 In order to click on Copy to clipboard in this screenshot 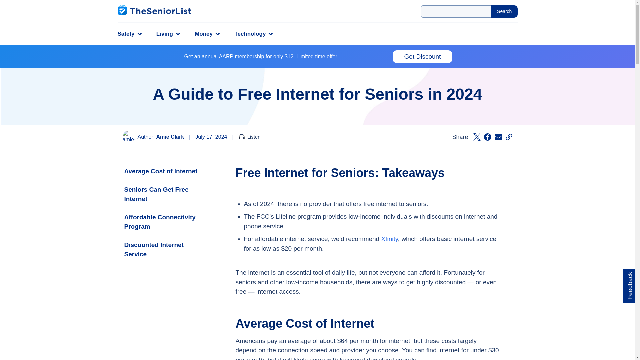, I will do `click(509, 137)`.